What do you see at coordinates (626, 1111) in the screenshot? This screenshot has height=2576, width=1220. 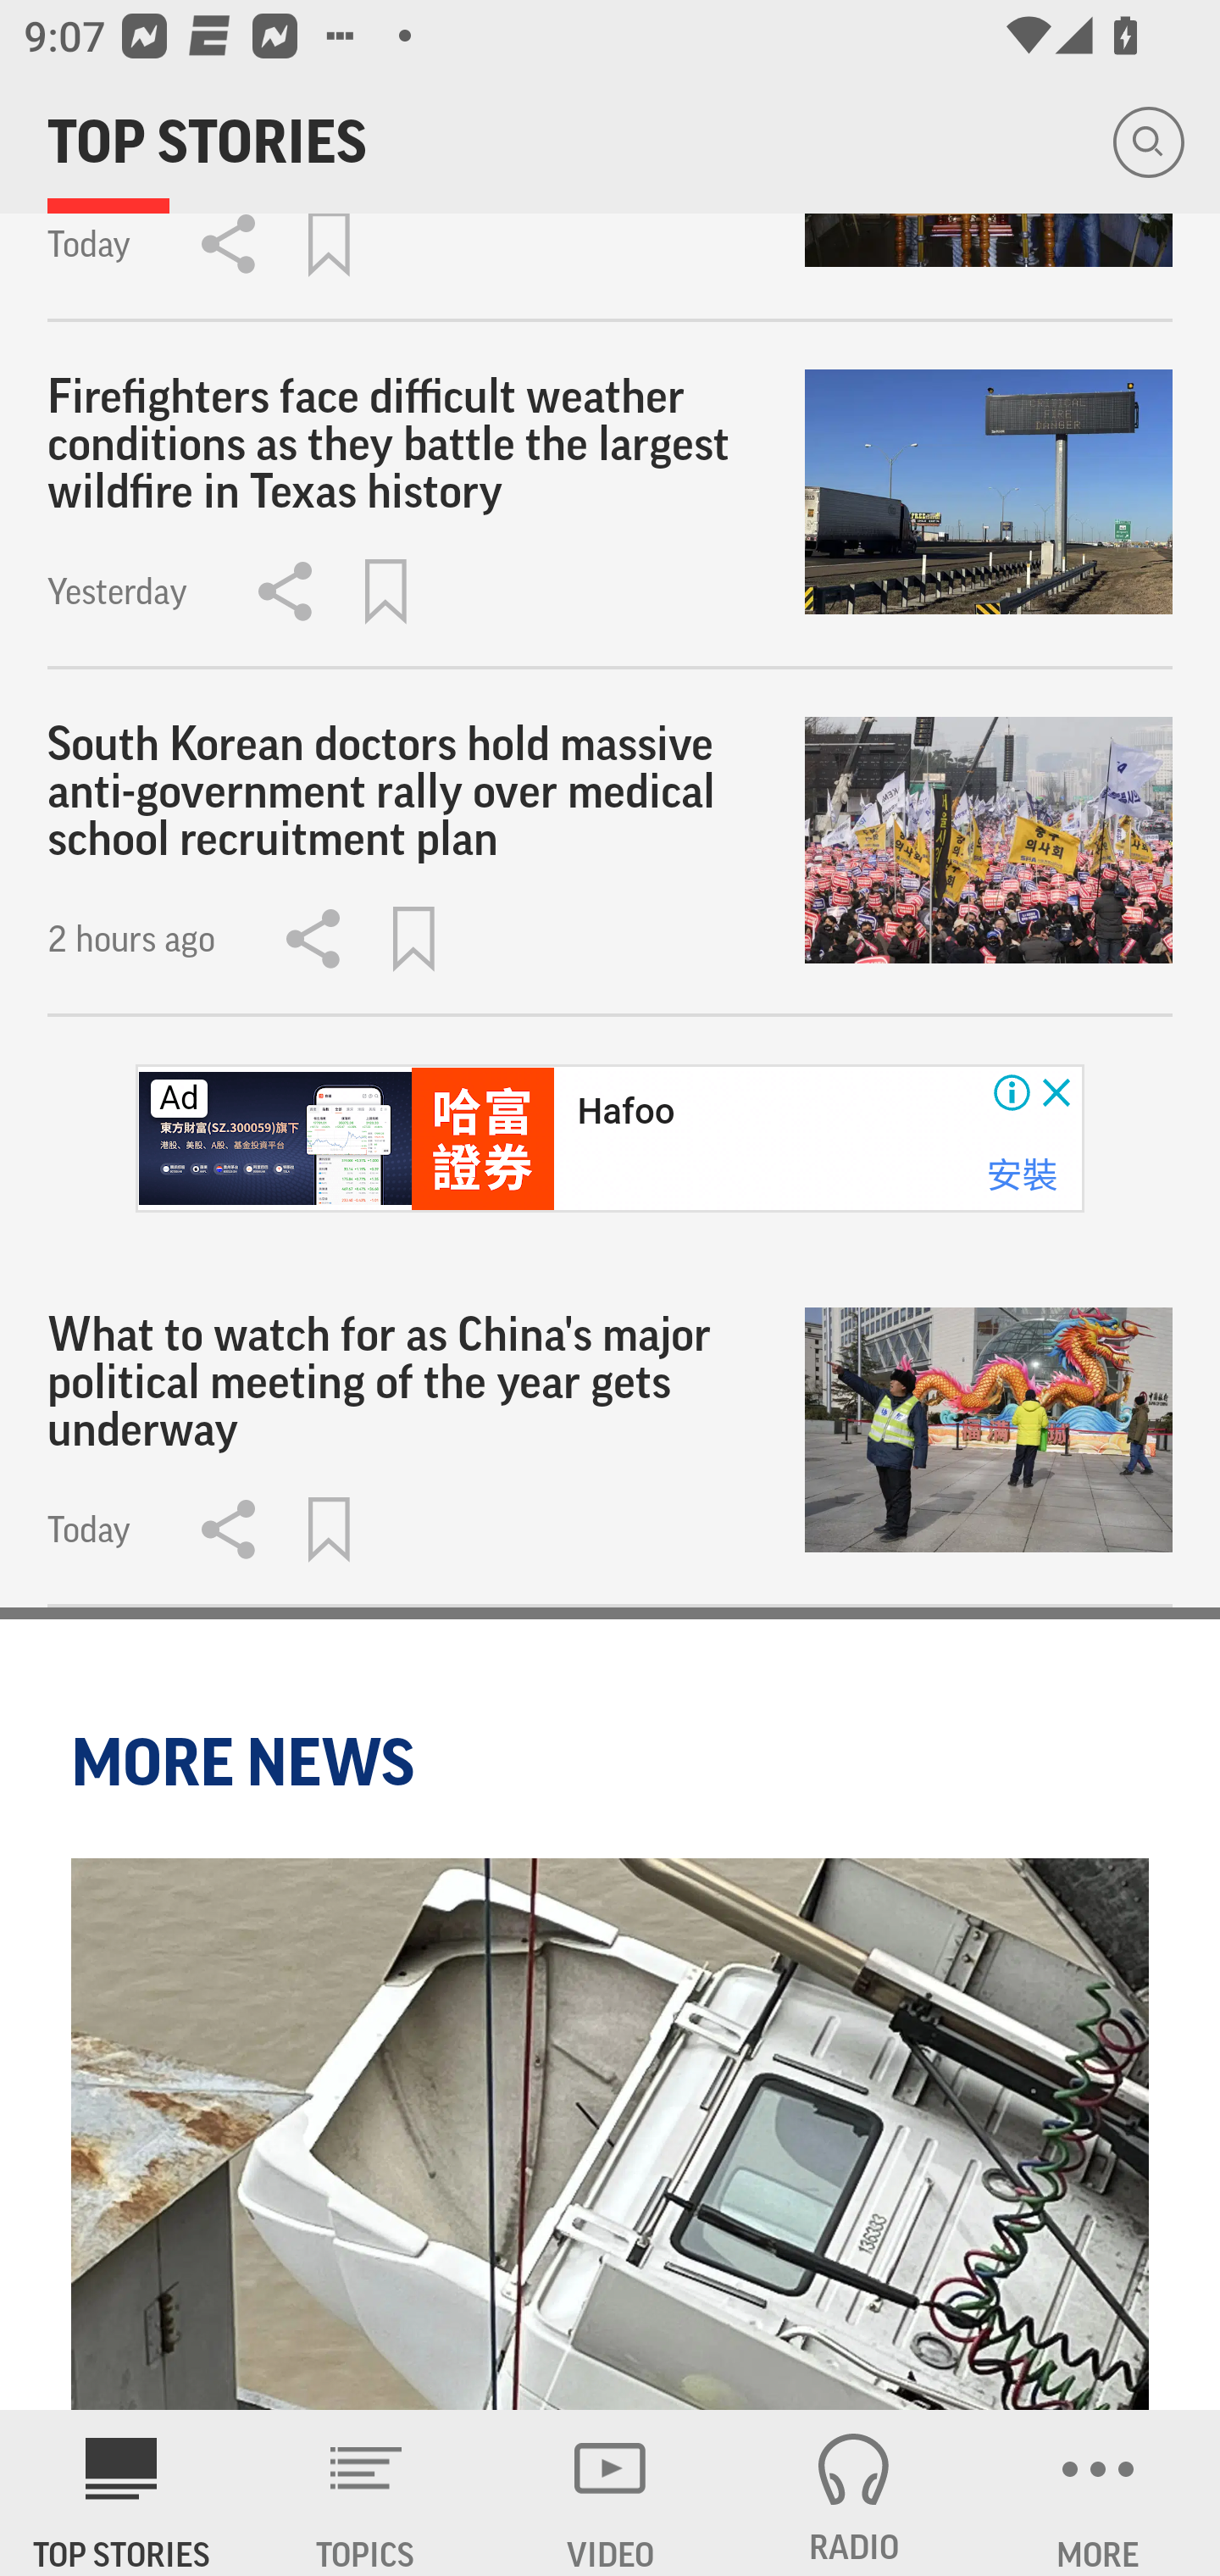 I see `Hafoo` at bounding box center [626, 1111].